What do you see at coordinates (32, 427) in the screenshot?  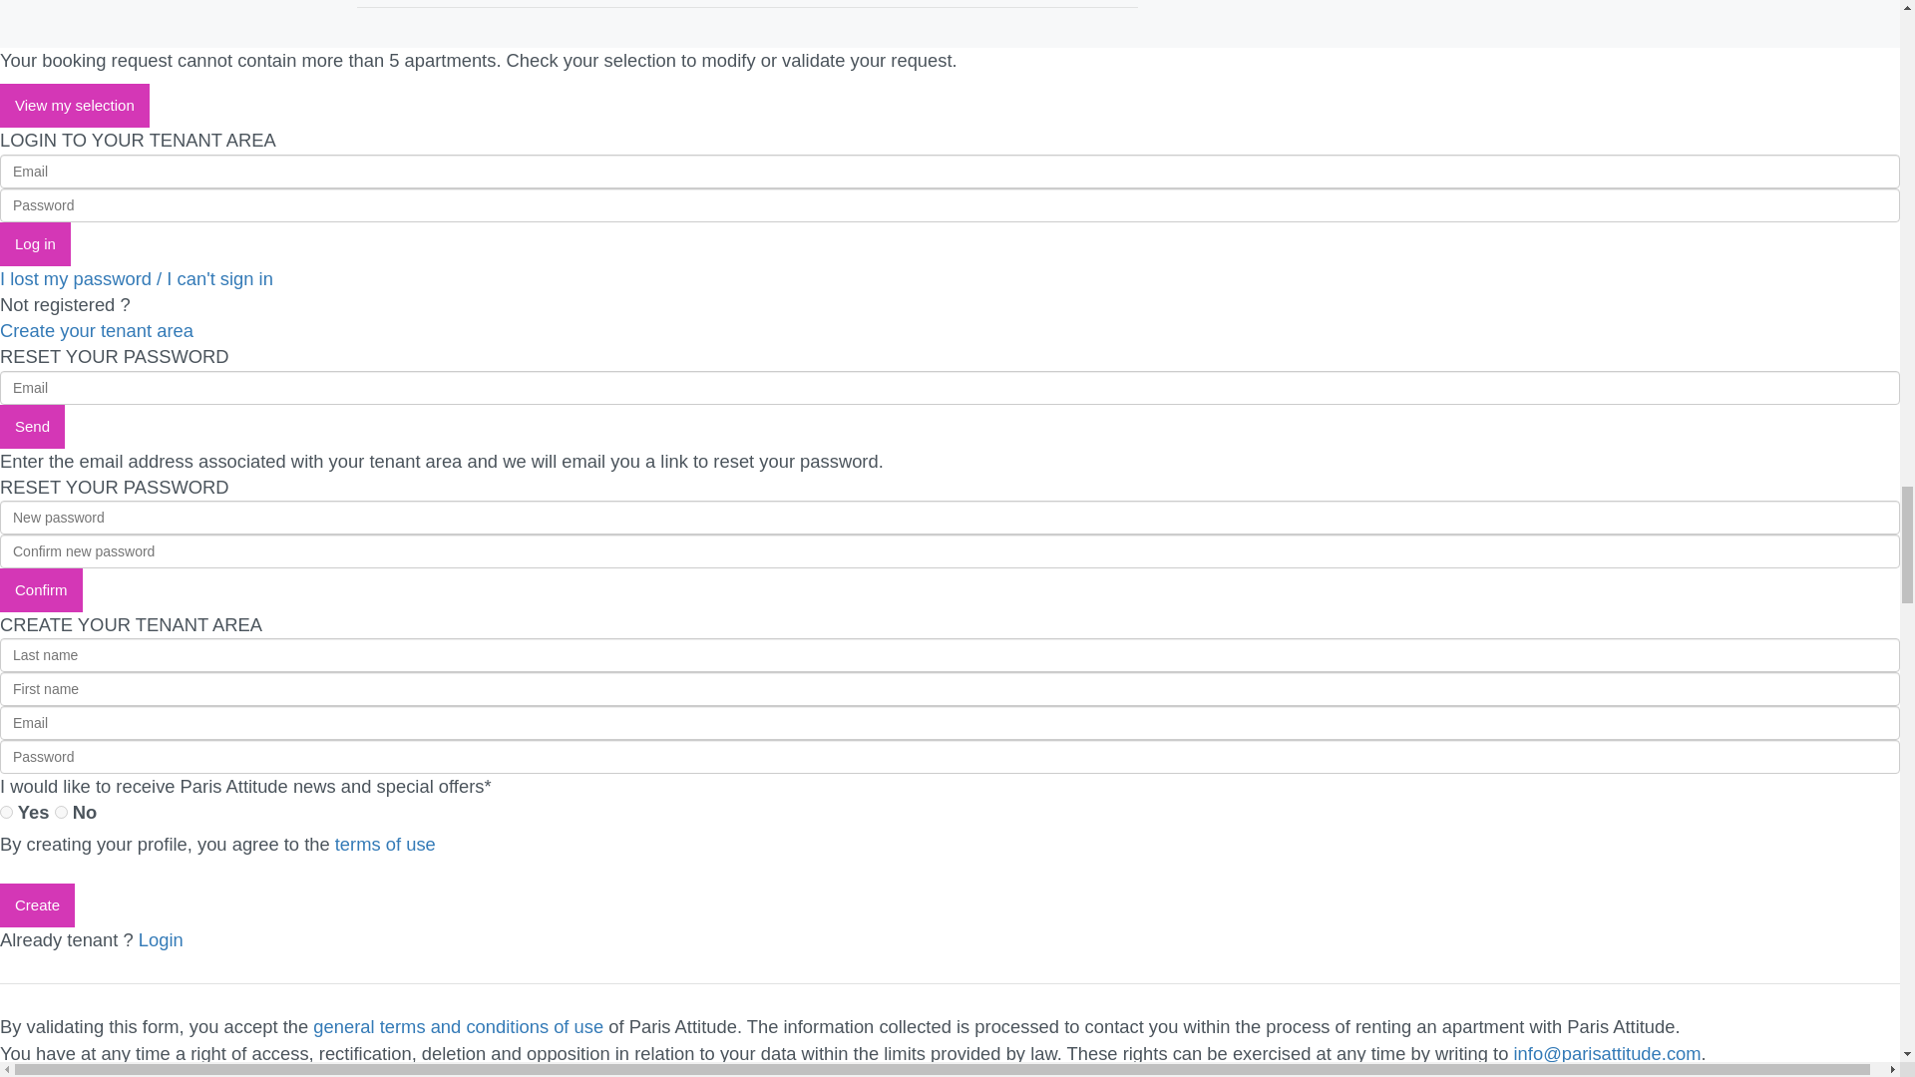 I see `Send` at bounding box center [32, 427].